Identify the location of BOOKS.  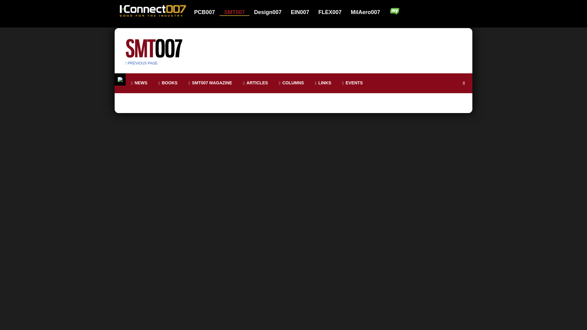
(168, 83).